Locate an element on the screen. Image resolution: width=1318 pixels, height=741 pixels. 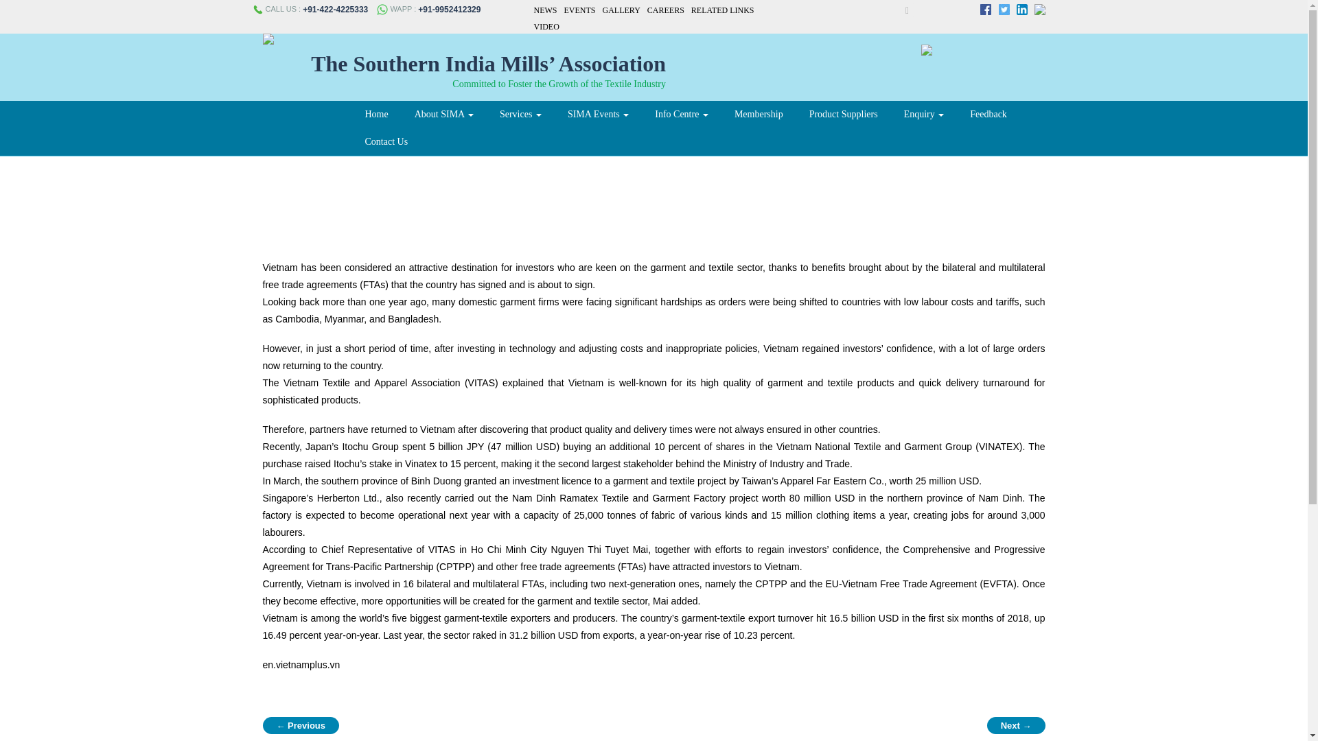
Services is located at coordinates (520, 114).